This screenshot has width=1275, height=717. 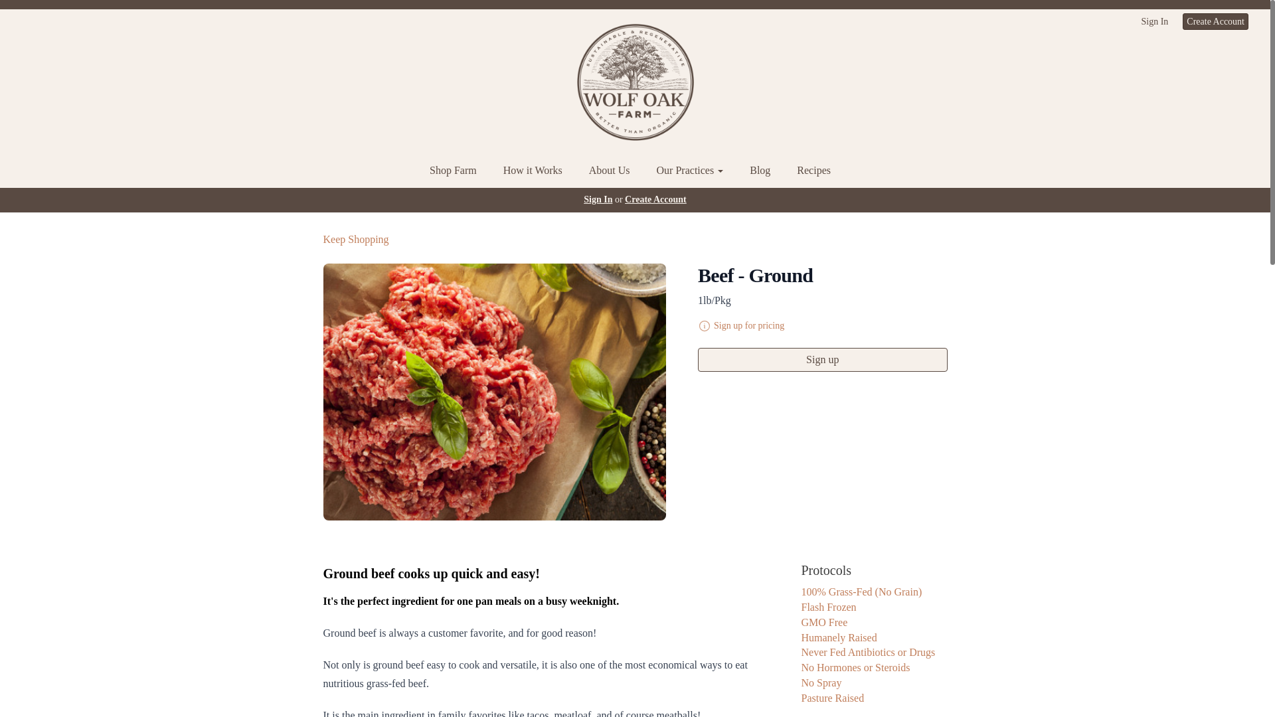 I want to click on Our Practices, so click(x=690, y=171).